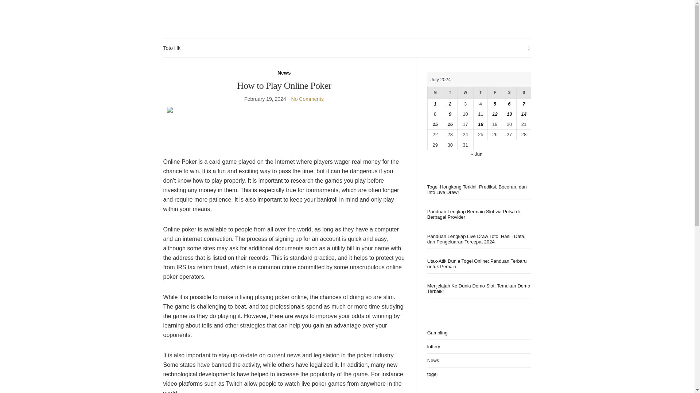 The width and height of the screenshot is (700, 393). Describe the element at coordinates (450, 114) in the screenshot. I see `9` at that location.